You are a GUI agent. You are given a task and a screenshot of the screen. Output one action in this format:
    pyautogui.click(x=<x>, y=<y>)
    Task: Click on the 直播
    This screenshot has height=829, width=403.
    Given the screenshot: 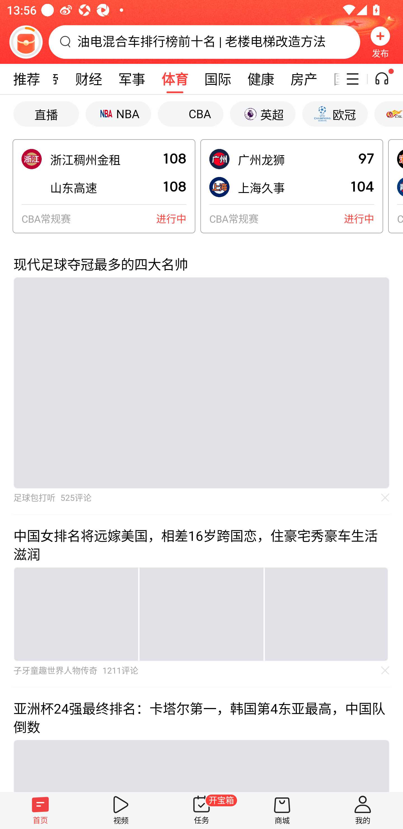 What is the action you would take?
    pyautogui.click(x=46, y=114)
    